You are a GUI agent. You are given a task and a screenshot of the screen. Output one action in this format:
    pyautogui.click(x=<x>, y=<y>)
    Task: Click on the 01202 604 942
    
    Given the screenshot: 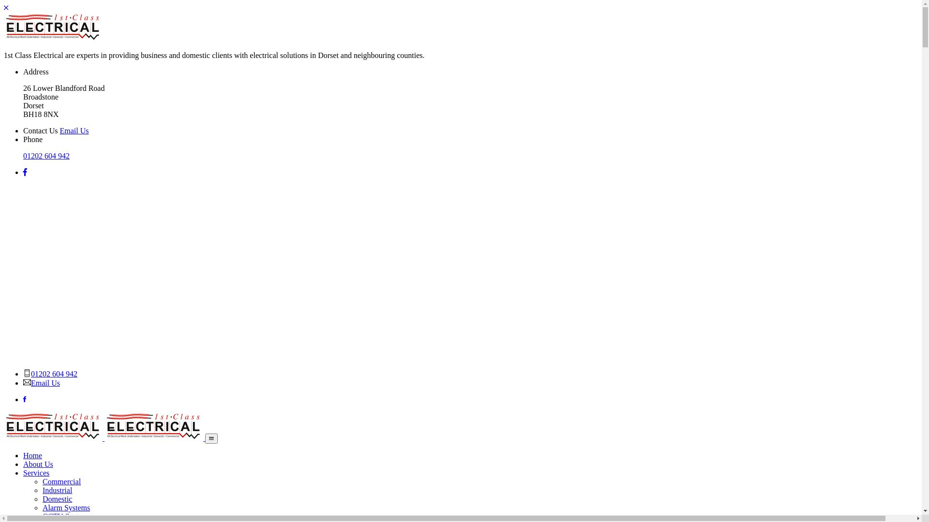 What is the action you would take?
    pyautogui.click(x=54, y=374)
    